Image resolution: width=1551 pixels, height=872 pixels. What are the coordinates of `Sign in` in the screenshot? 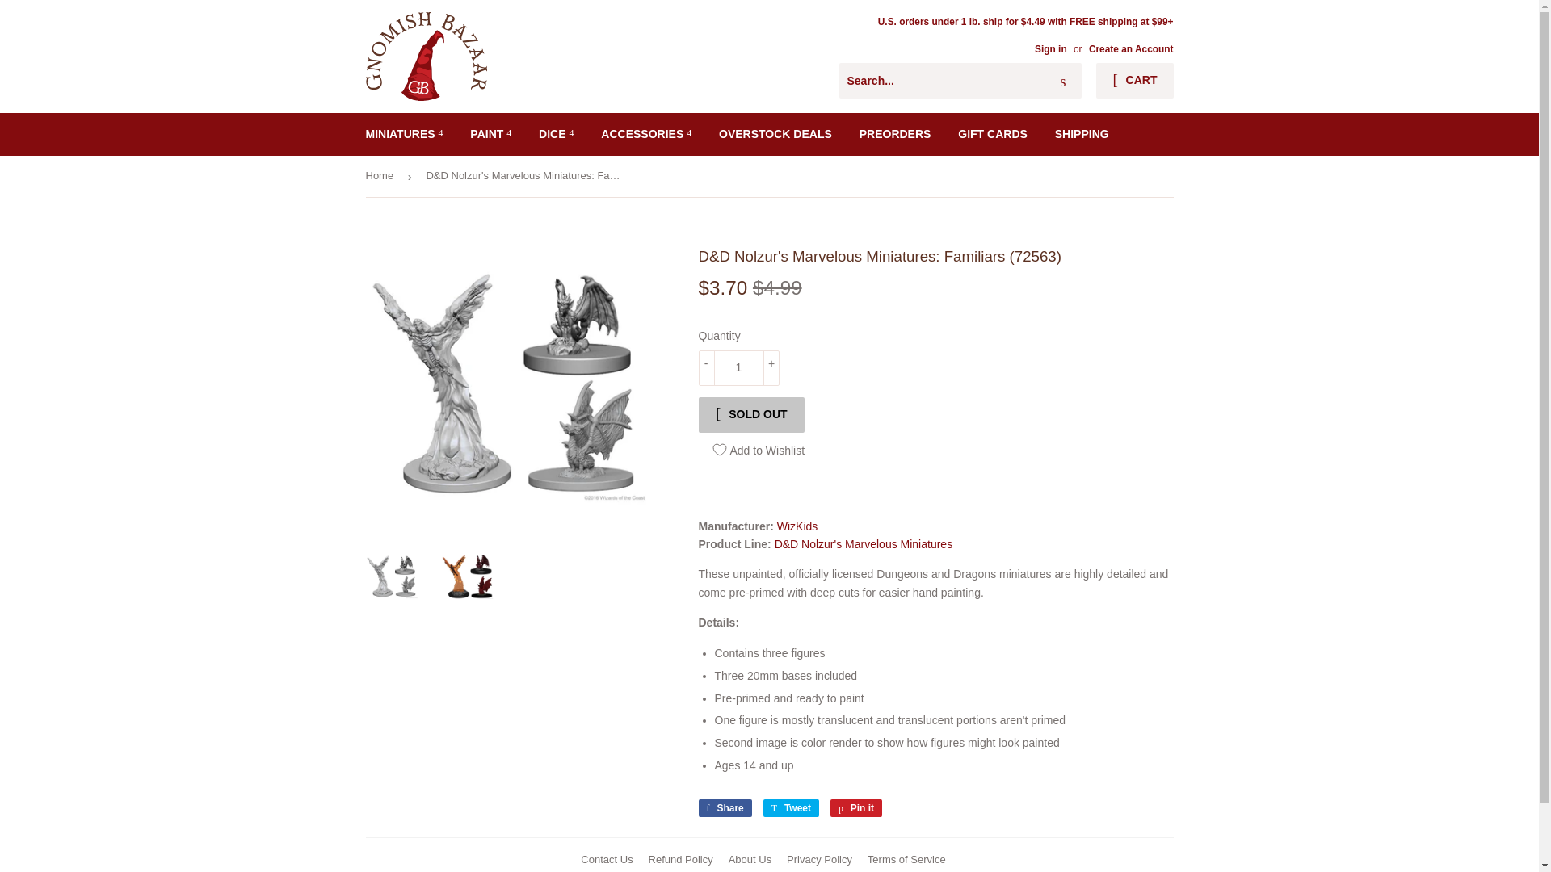 It's located at (1050, 49).